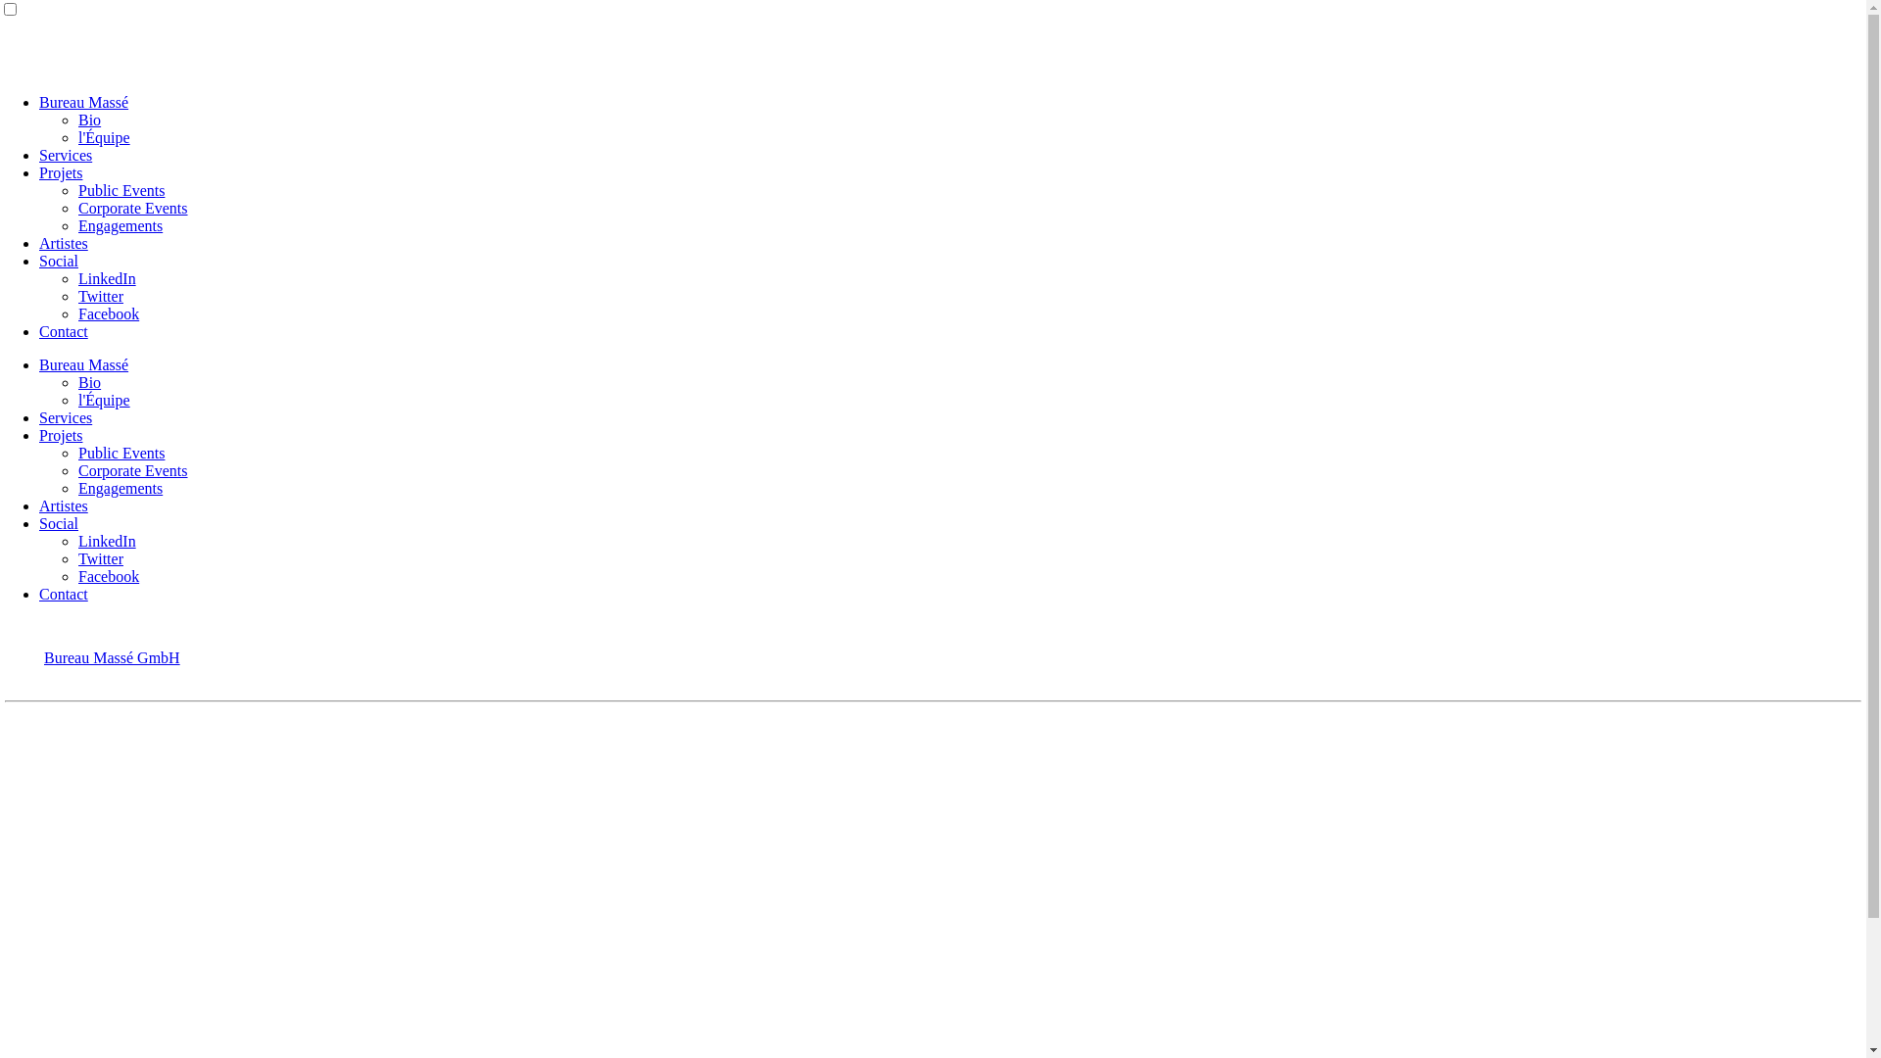 The height and width of the screenshot is (1058, 1881). I want to click on Twitter, so click(101, 296).